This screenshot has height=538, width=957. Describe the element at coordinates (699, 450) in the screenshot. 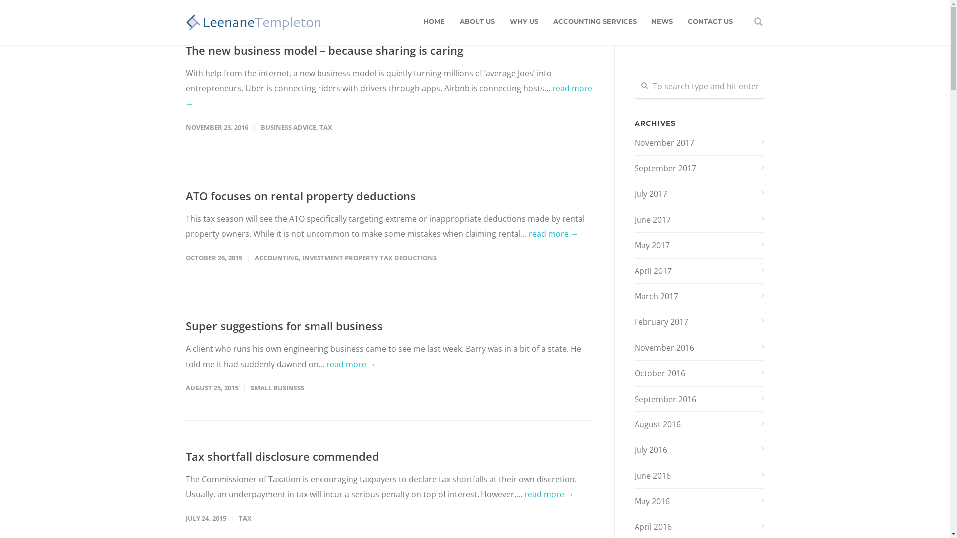

I see `July 2016` at that location.